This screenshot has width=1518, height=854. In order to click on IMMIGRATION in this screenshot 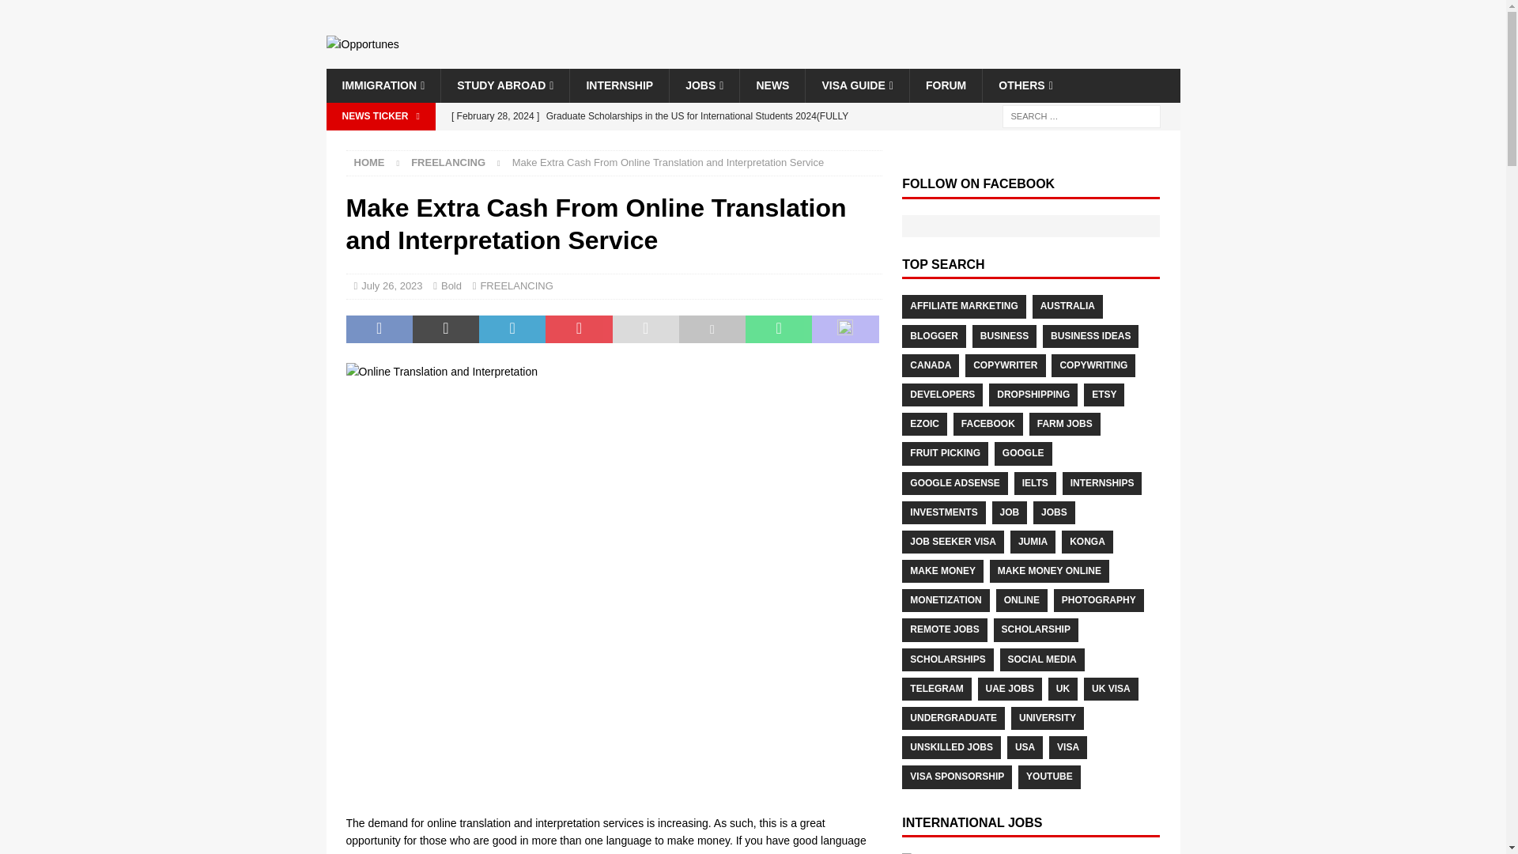, I will do `click(383, 85)`.